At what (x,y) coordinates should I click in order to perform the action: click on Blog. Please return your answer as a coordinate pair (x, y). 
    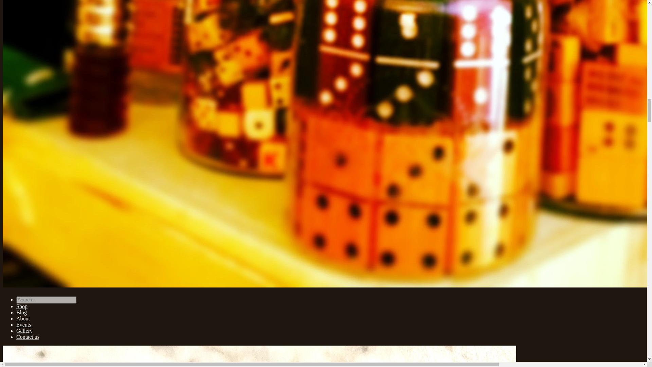
    Looking at the image, I should click on (21, 312).